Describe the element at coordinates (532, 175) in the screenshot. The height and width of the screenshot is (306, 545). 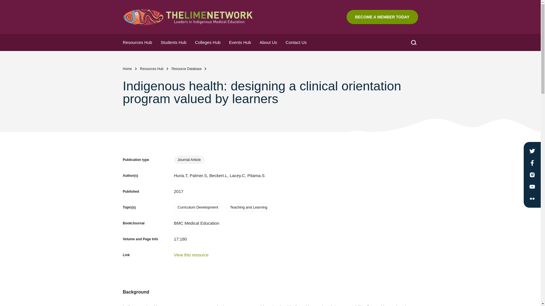
I see `Follow us on Instagram` at that location.